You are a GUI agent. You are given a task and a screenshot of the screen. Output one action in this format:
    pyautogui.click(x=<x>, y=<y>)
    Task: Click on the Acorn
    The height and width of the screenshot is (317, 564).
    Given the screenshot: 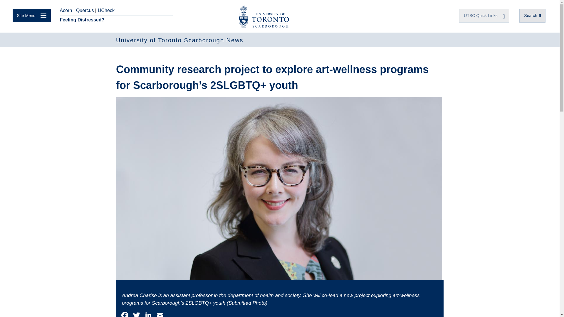 What is the action you would take?
    pyautogui.click(x=66, y=11)
    